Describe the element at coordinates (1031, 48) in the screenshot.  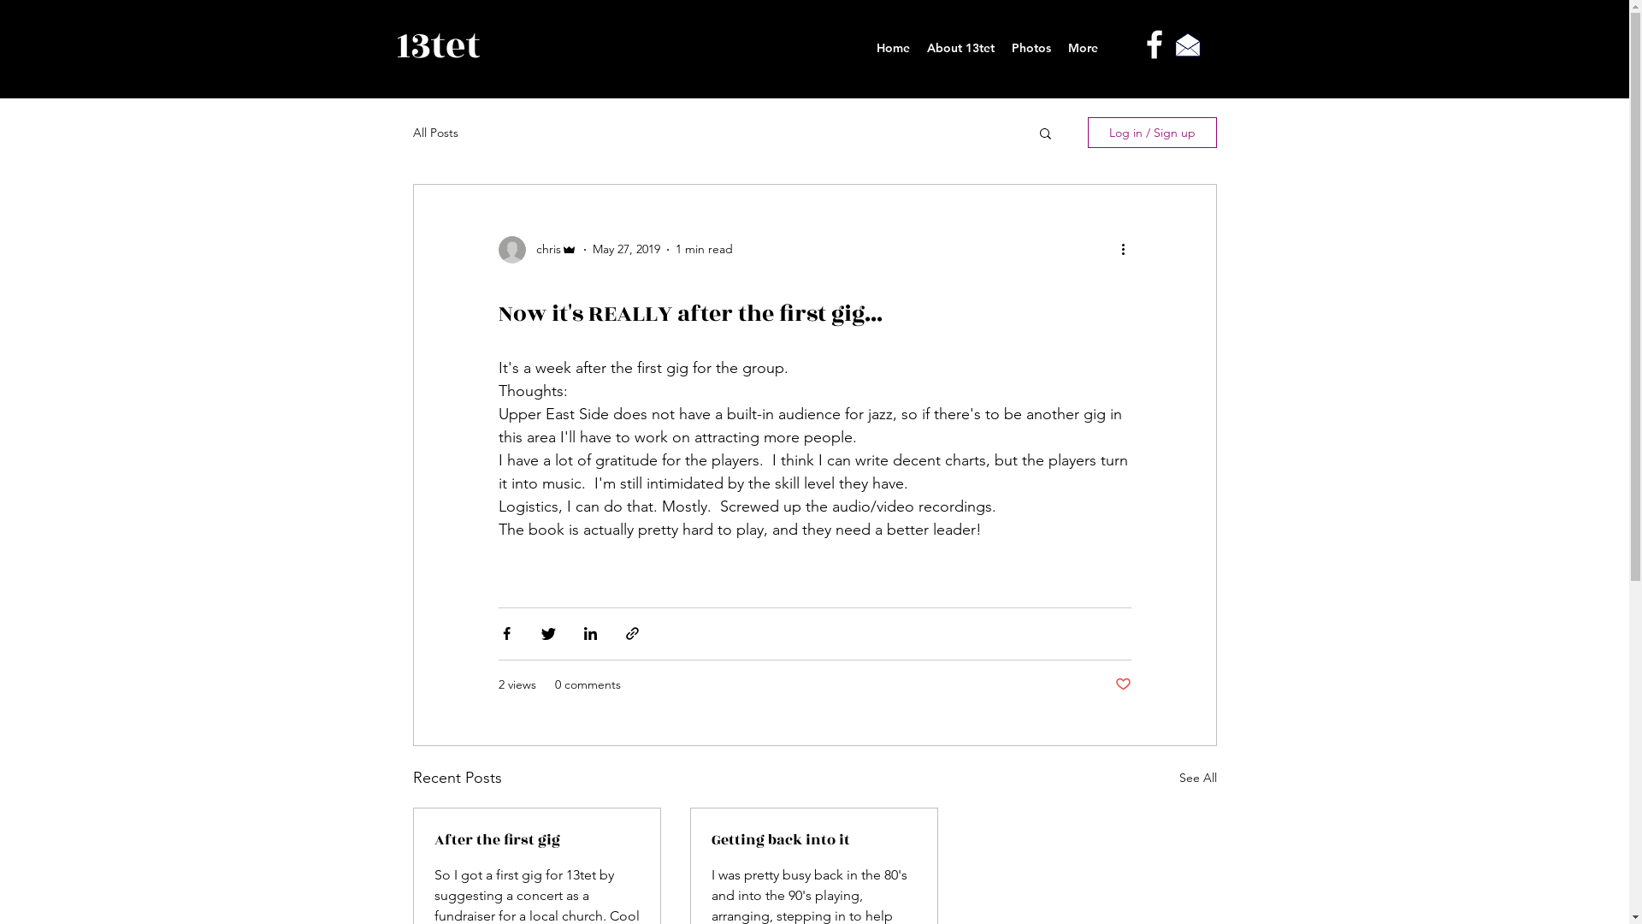
I see `Photos` at that location.